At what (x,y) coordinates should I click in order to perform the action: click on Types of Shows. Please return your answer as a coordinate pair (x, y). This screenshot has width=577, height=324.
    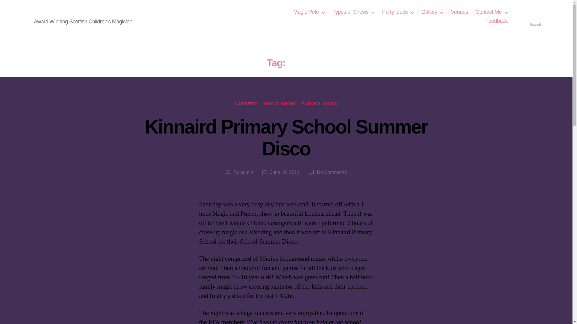
    Looking at the image, I should click on (353, 12).